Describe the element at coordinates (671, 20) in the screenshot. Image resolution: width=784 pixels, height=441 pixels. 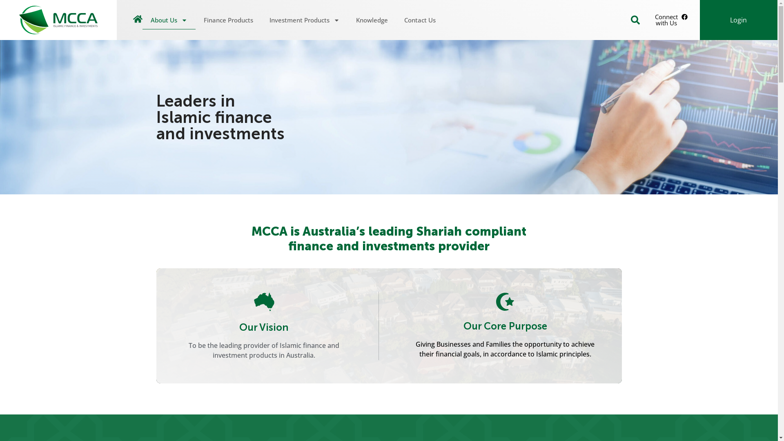
I see `Connect
with Us` at that location.